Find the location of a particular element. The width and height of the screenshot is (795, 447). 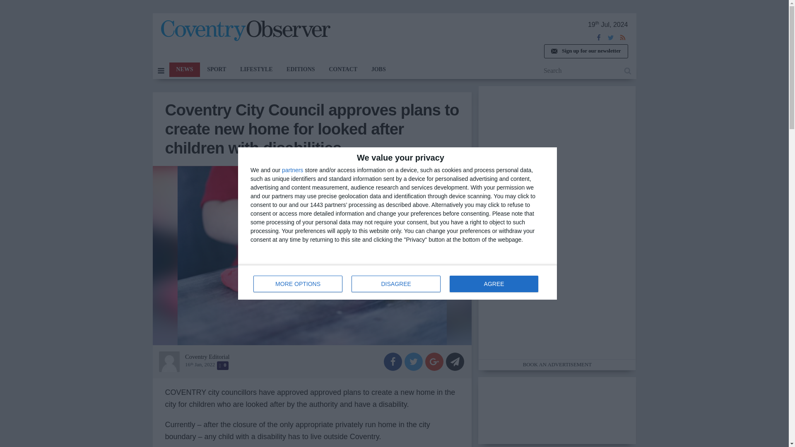

DISAGREE is located at coordinates (585, 51).